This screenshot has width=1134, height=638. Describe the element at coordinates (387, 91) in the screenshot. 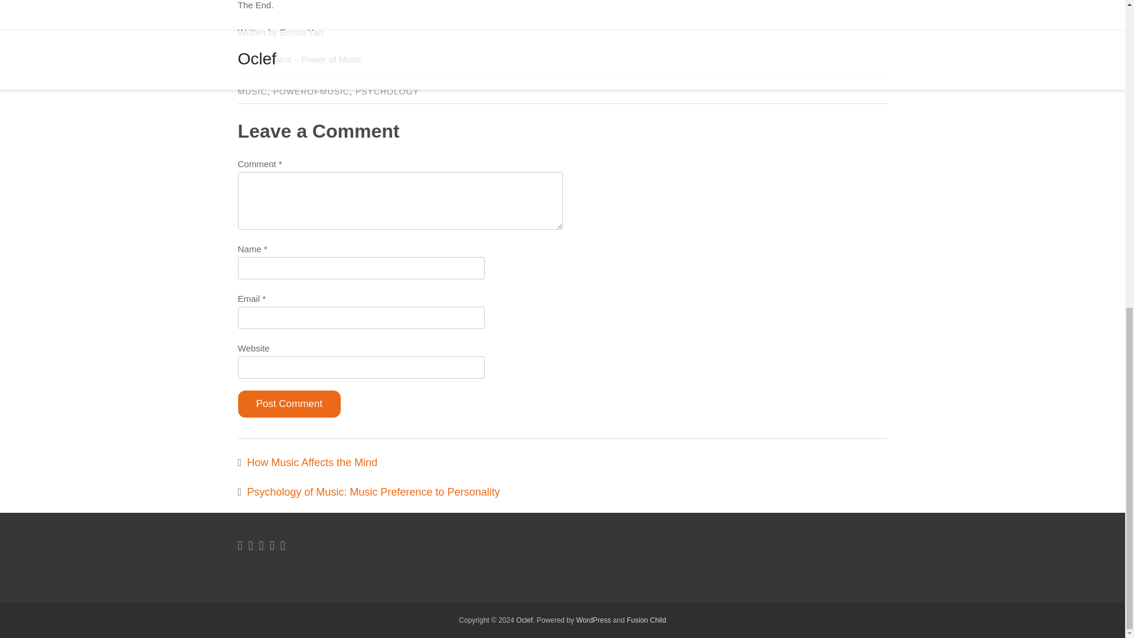

I see `PSYCHOLOGY` at that location.